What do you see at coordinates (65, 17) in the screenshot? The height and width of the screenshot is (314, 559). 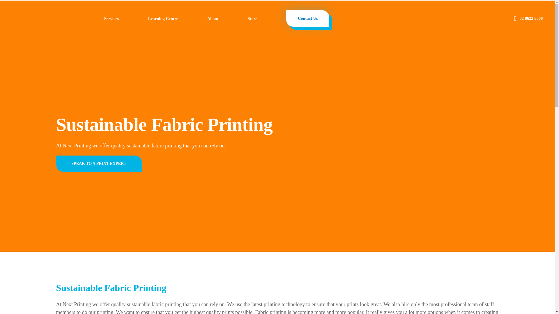 I see `Next Printing Australia` at bounding box center [65, 17].